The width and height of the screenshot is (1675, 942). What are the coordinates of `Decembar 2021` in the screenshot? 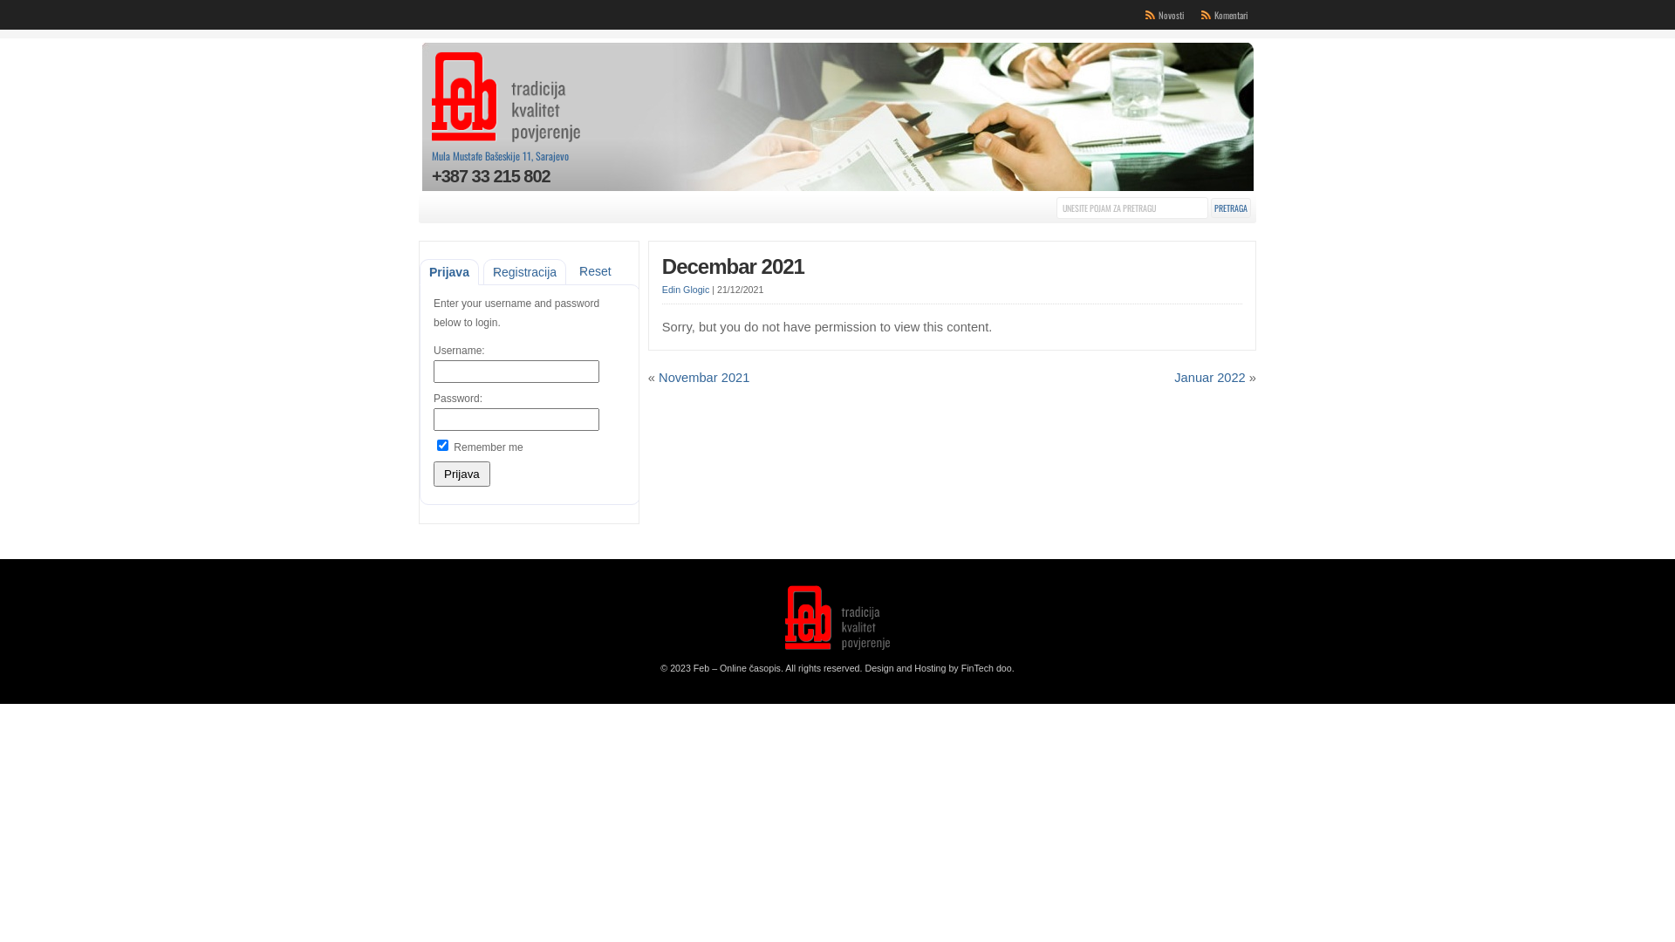 It's located at (733, 267).